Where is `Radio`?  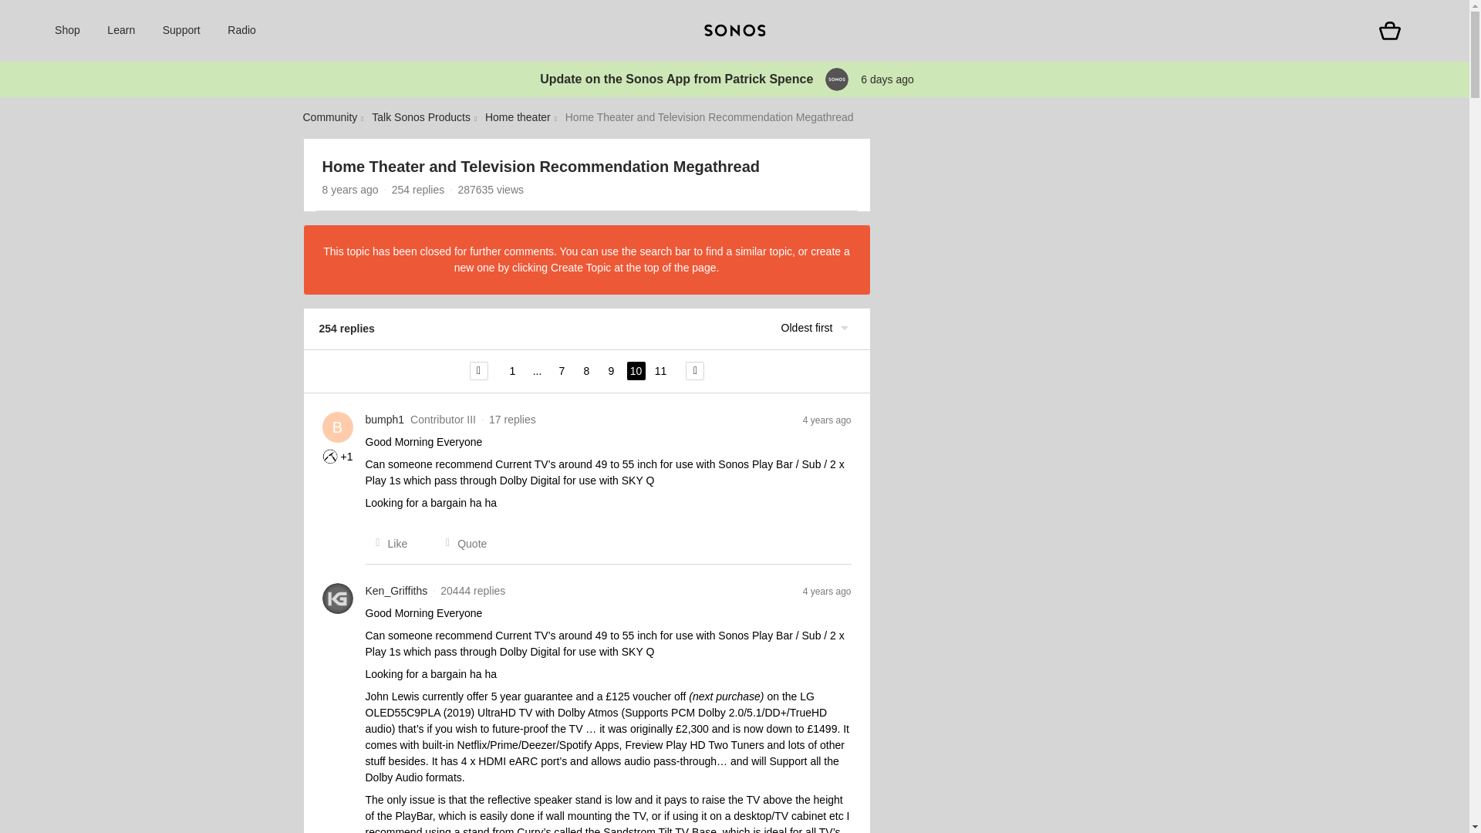 Radio is located at coordinates (242, 31).